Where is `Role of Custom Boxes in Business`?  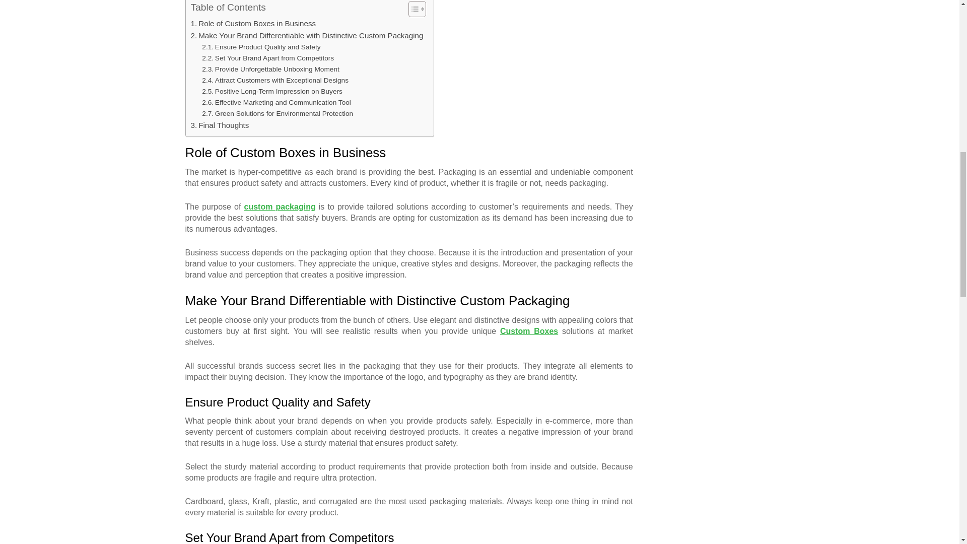 Role of Custom Boxes in Business is located at coordinates (253, 23).